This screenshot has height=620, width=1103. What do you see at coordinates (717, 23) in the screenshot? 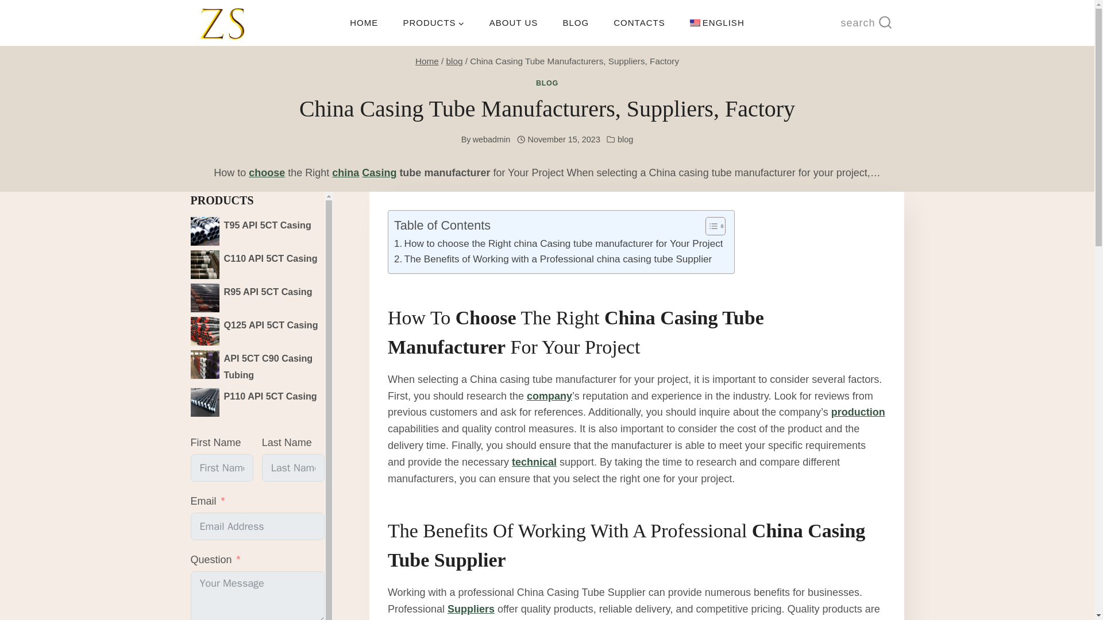
I see `ENGLISH` at bounding box center [717, 23].